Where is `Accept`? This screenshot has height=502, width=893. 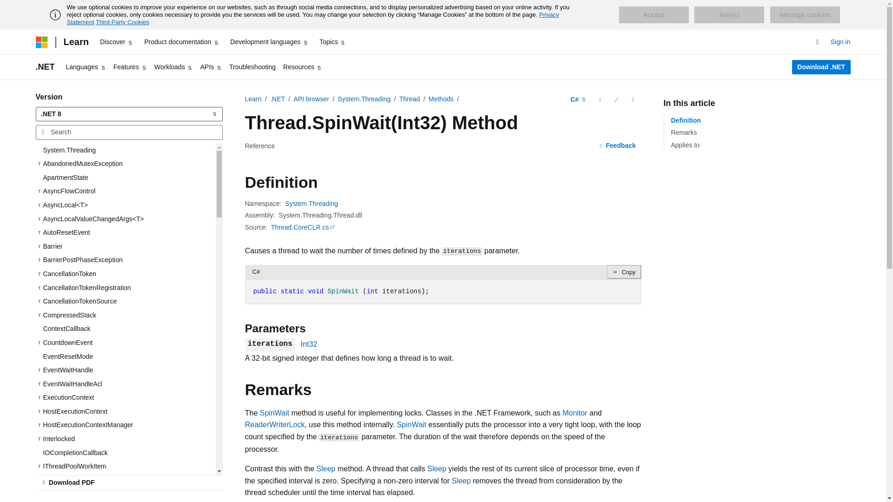 Accept is located at coordinates (653, 15).